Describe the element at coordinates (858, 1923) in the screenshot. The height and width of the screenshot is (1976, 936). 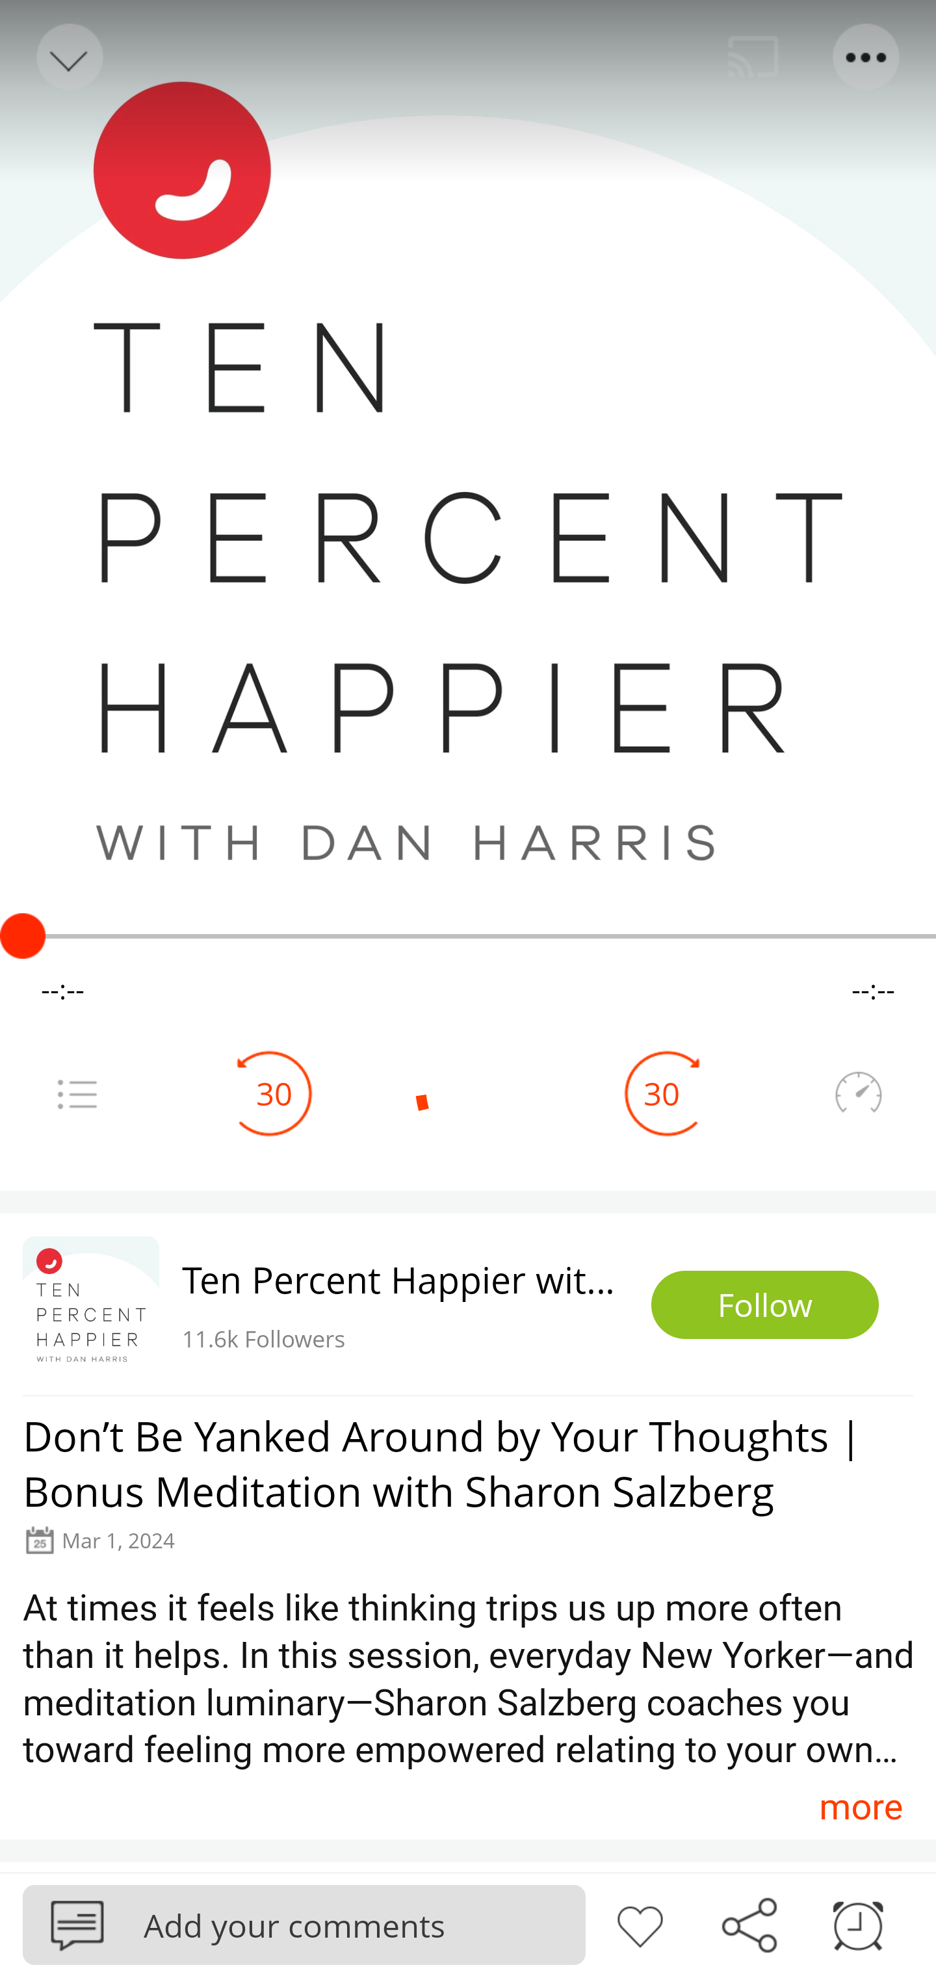
I see `Sleep timer` at that location.